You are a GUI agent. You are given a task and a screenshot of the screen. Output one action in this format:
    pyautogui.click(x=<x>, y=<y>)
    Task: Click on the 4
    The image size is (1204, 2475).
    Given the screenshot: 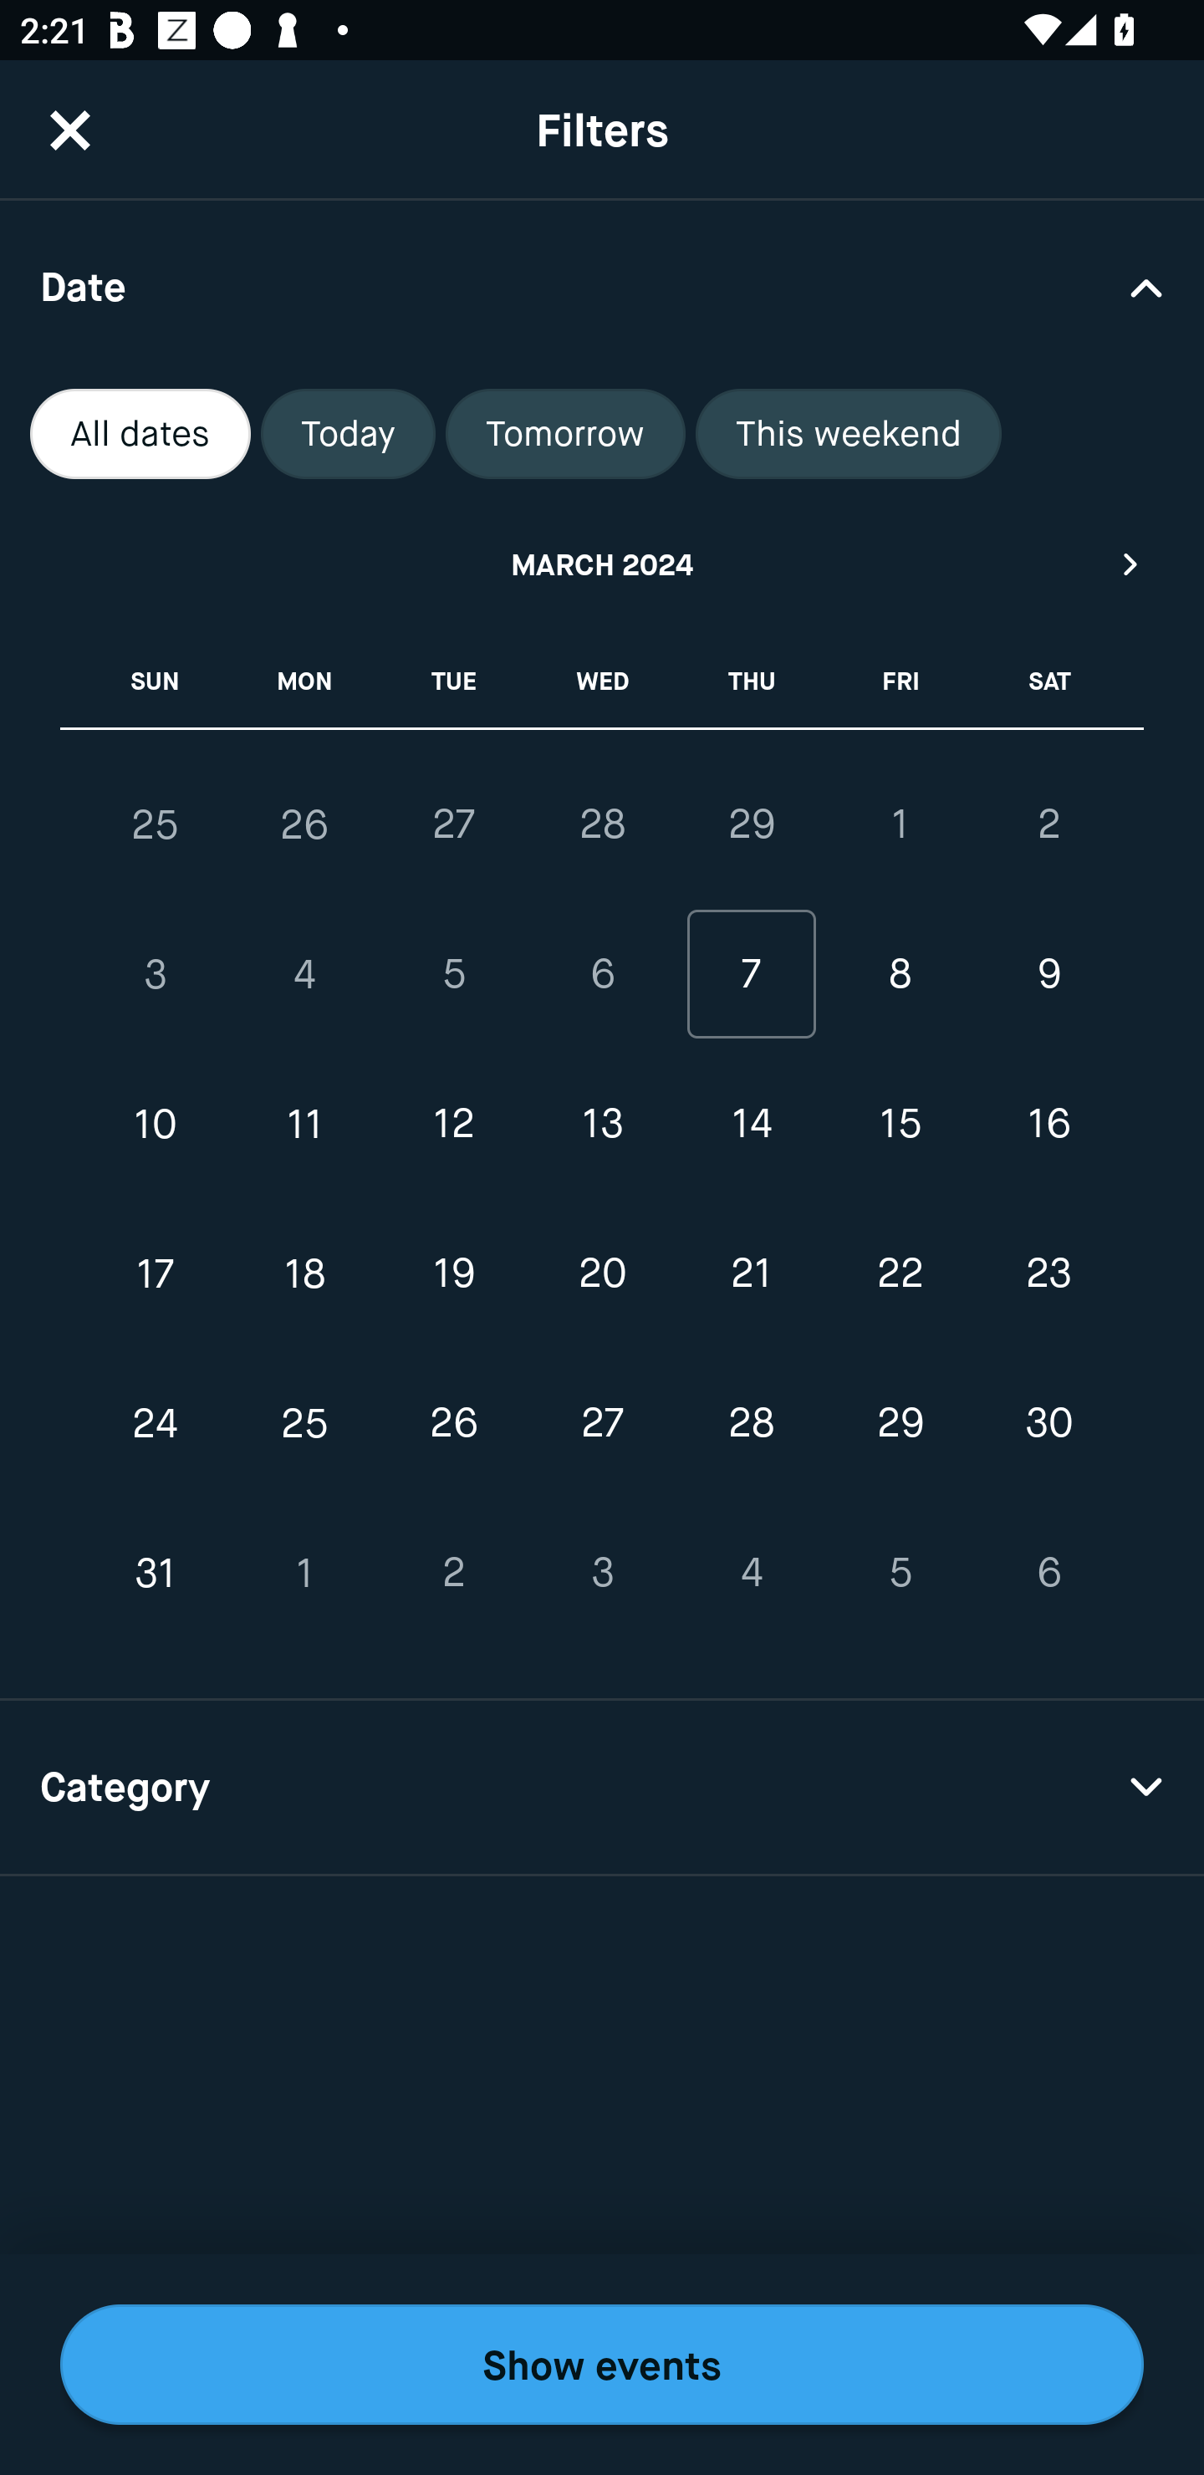 What is the action you would take?
    pyautogui.click(x=751, y=1572)
    